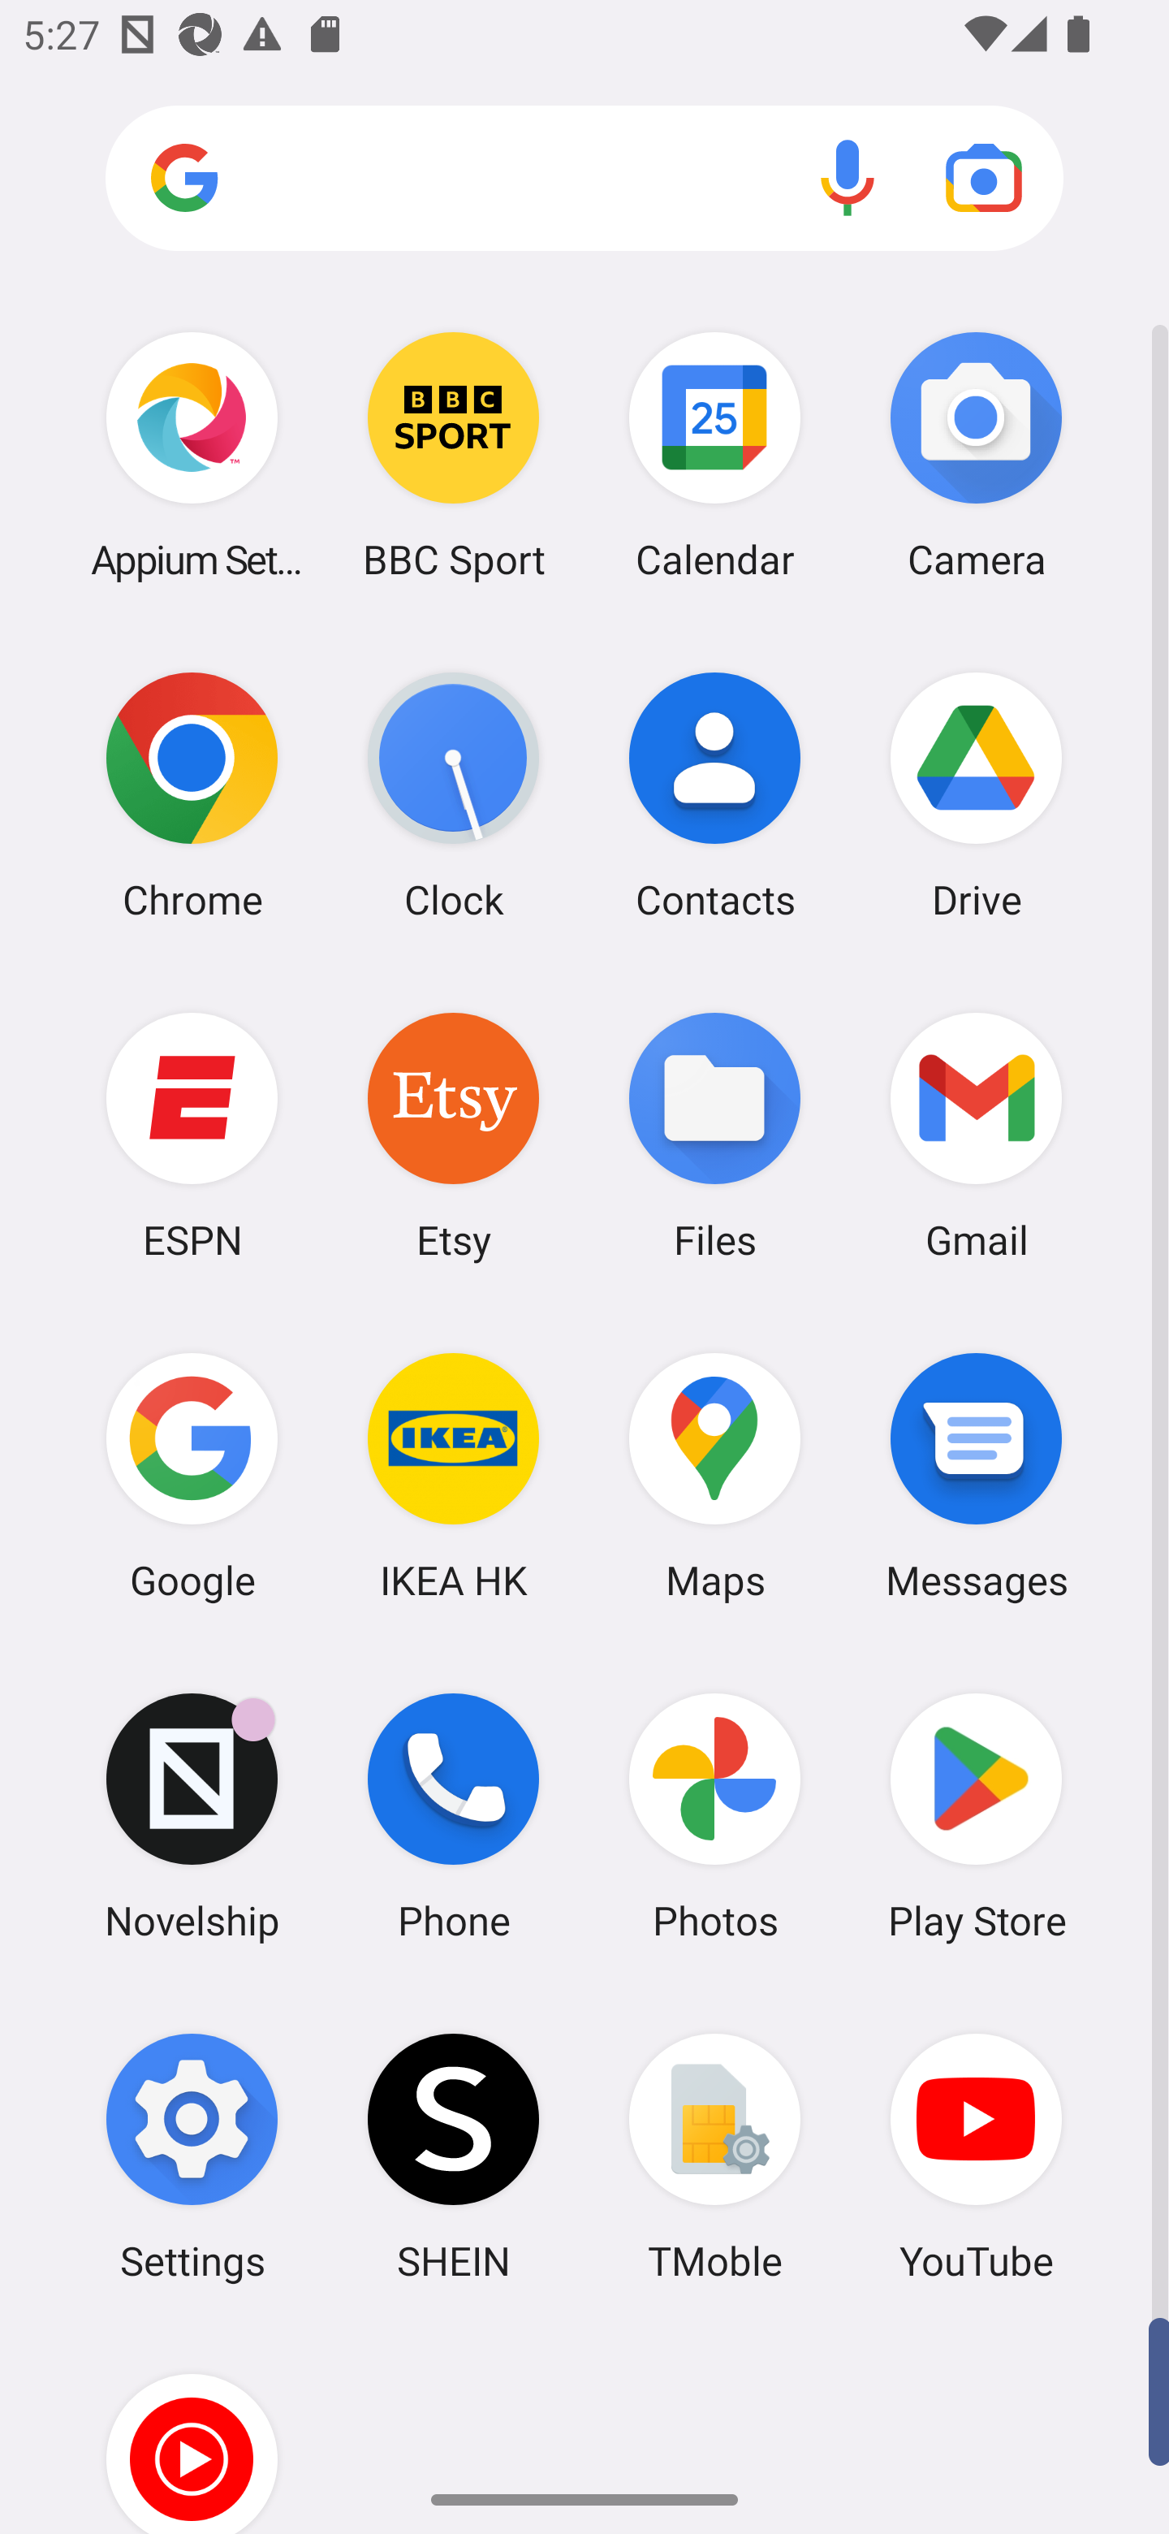 The height and width of the screenshot is (2534, 1169). Describe the element at coordinates (192, 795) in the screenshot. I see `Chrome` at that location.